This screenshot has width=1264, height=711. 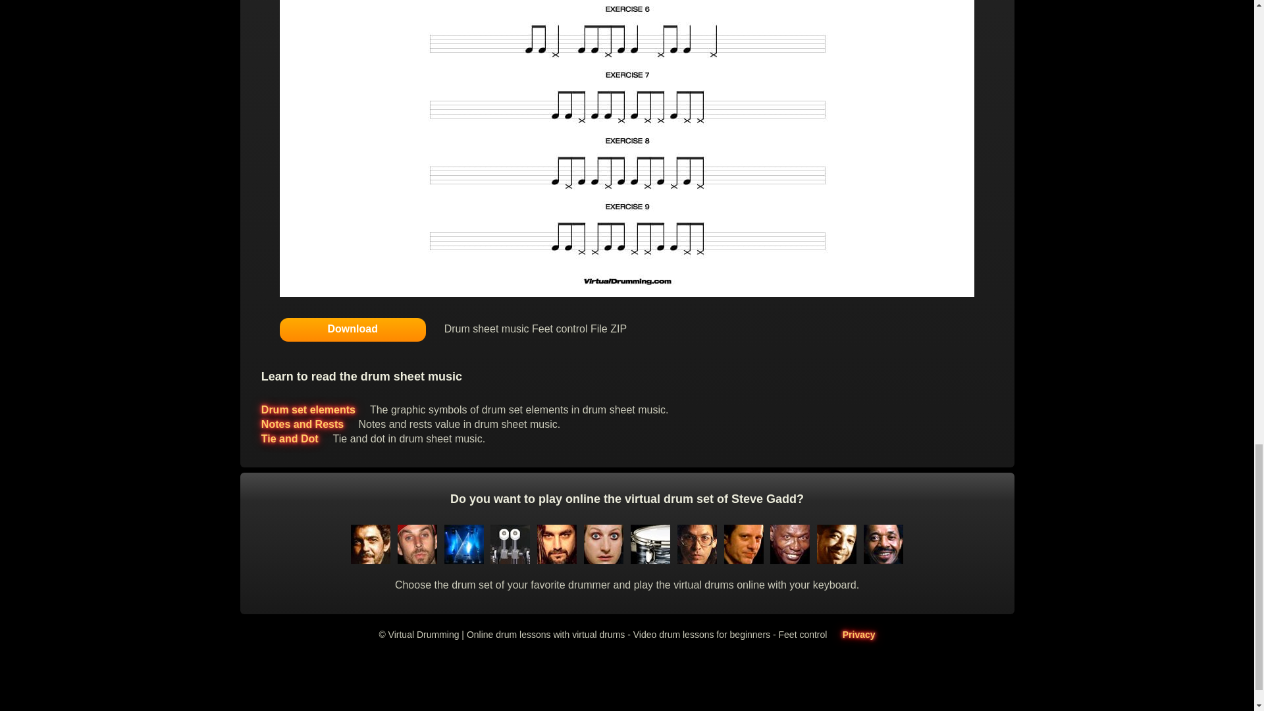 What do you see at coordinates (303, 424) in the screenshot?
I see `Notes and Rests` at bounding box center [303, 424].